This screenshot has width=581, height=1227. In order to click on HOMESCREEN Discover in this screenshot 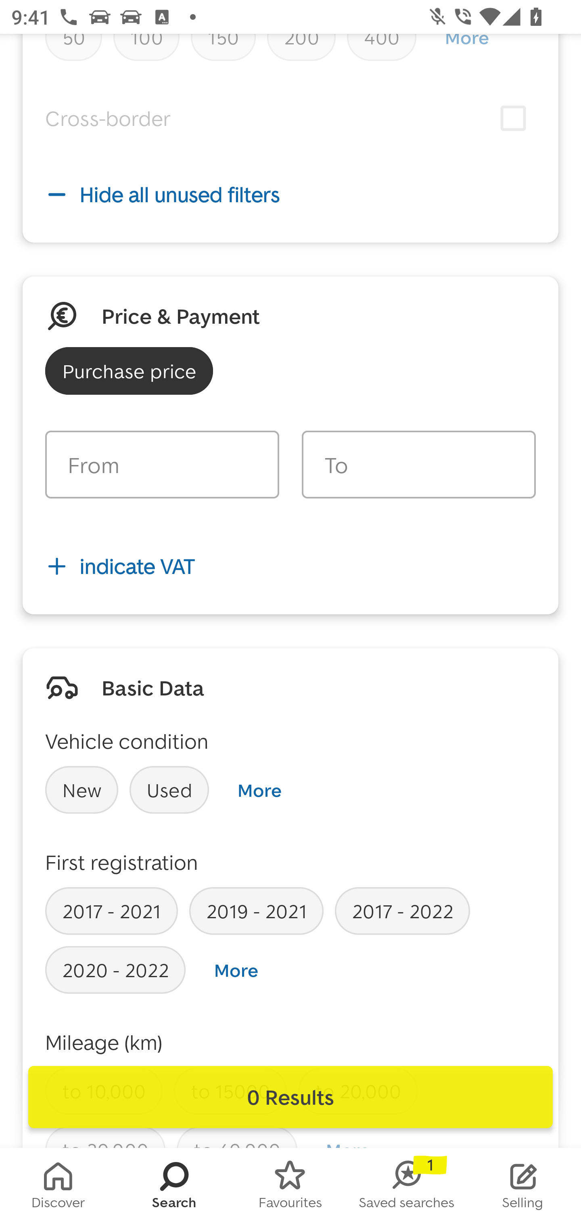, I will do `click(58, 1187)`.